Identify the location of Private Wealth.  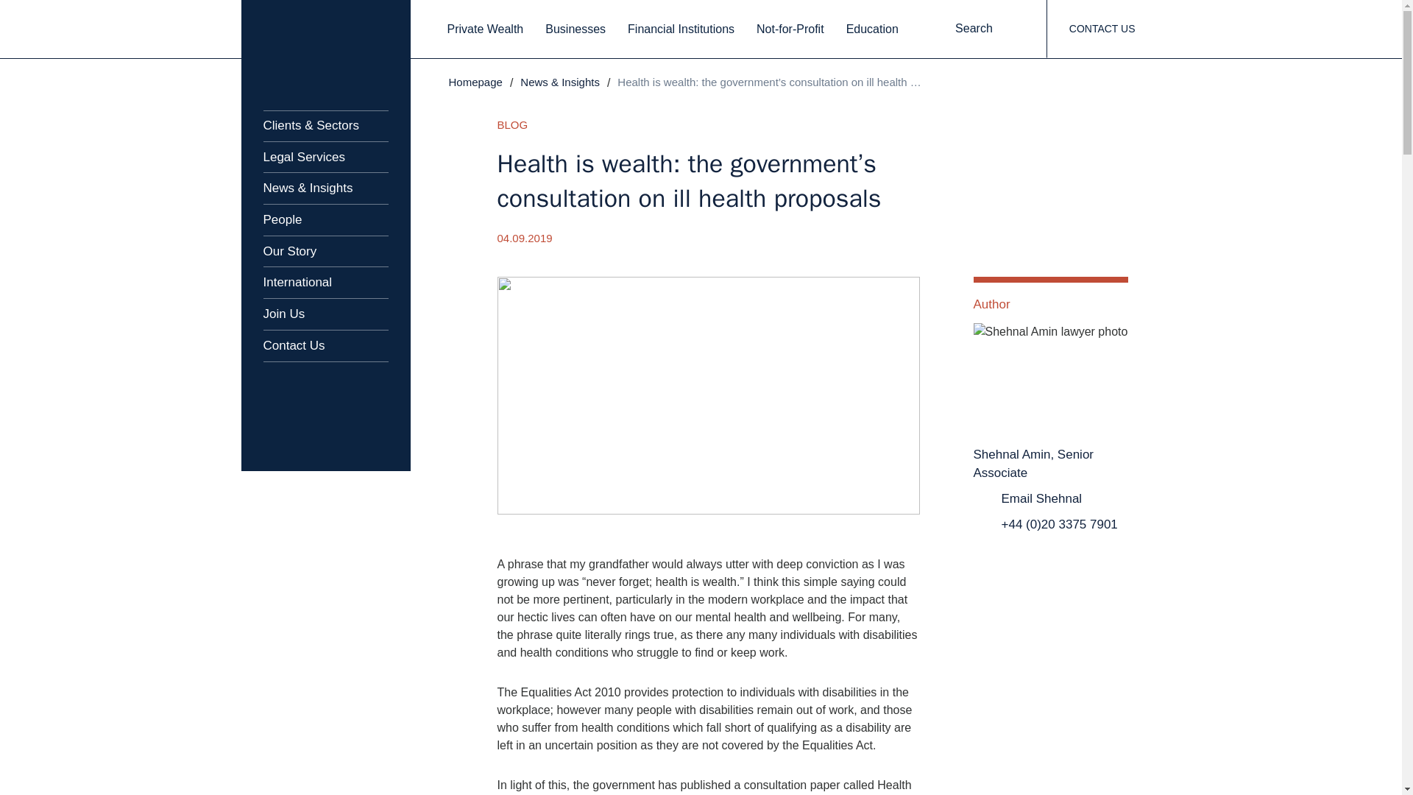
(486, 29).